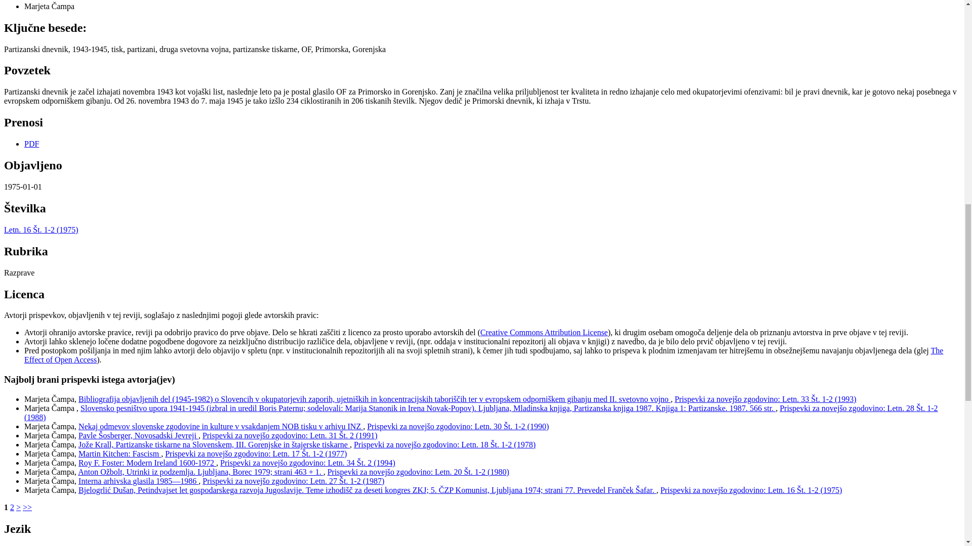  Describe the element at coordinates (119, 453) in the screenshot. I see `Martin Kitchen: Fascism` at that location.